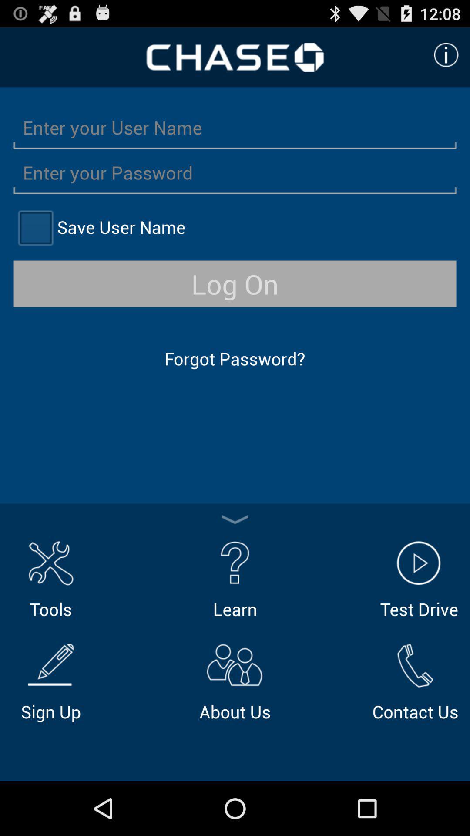 Image resolution: width=470 pixels, height=836 pixels. I want to click on press item next to tools item, so click(235, 578).